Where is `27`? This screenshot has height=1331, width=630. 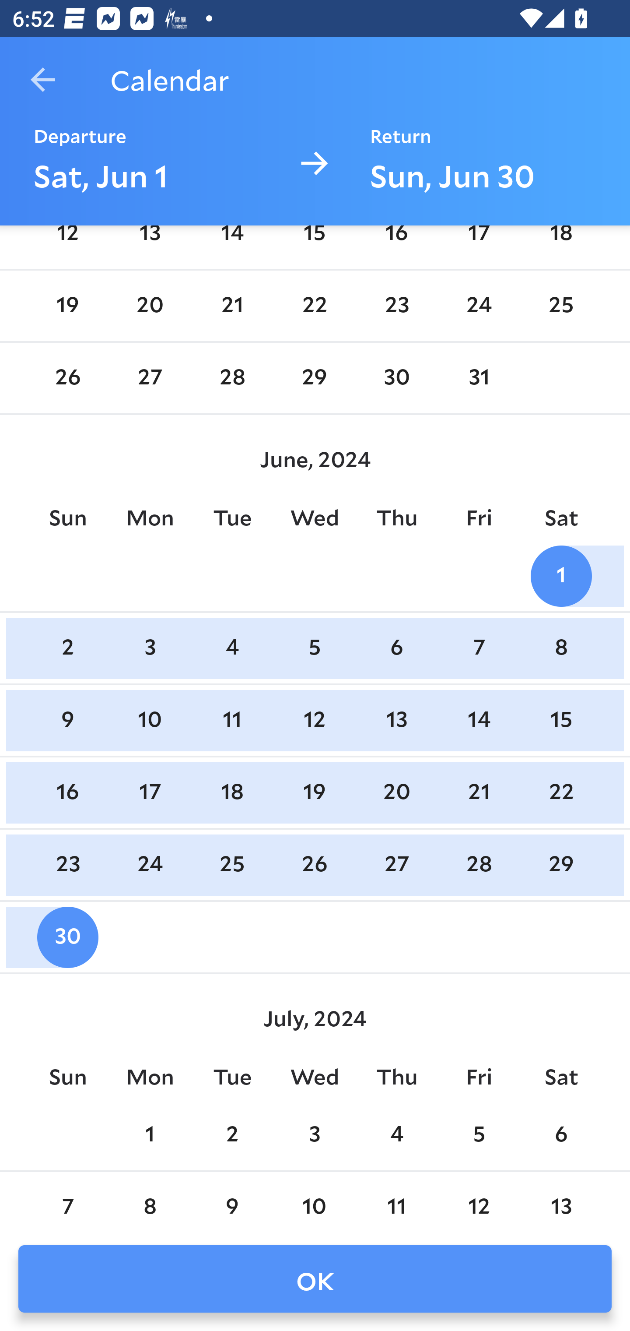 27 is located at coordinates (150, 378).